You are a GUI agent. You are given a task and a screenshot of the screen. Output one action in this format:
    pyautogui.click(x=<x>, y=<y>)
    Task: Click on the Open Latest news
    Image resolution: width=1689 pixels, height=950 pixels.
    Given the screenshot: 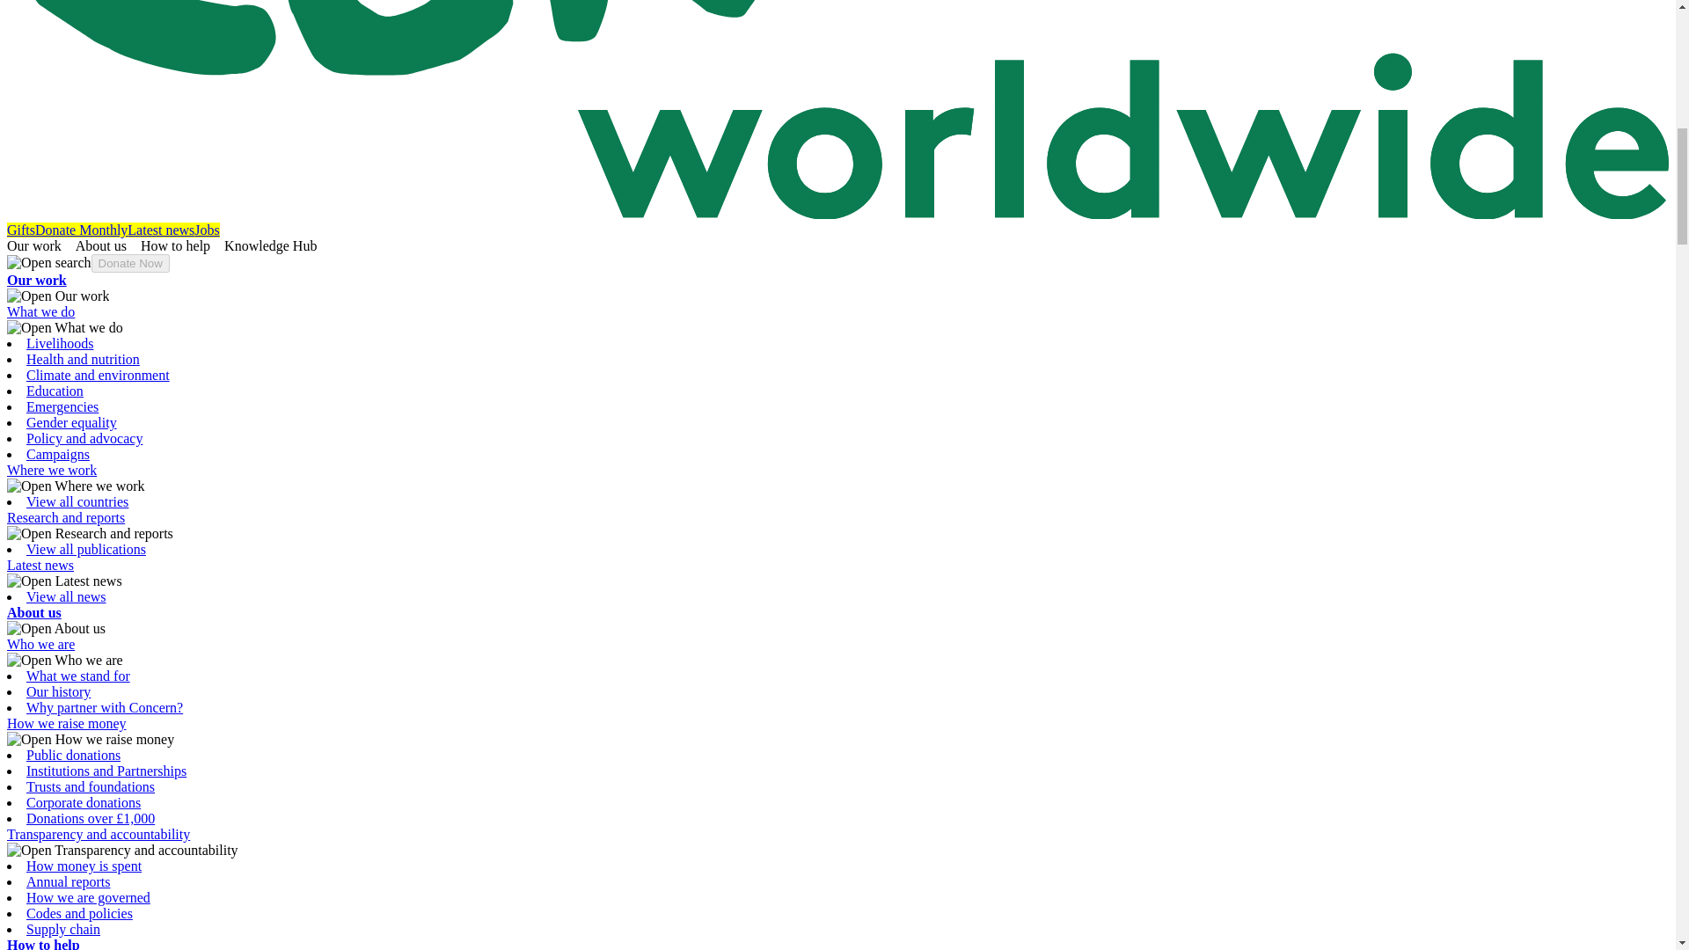 What is the action you would take?
    pyautogui.click(x=63, y=581)
    